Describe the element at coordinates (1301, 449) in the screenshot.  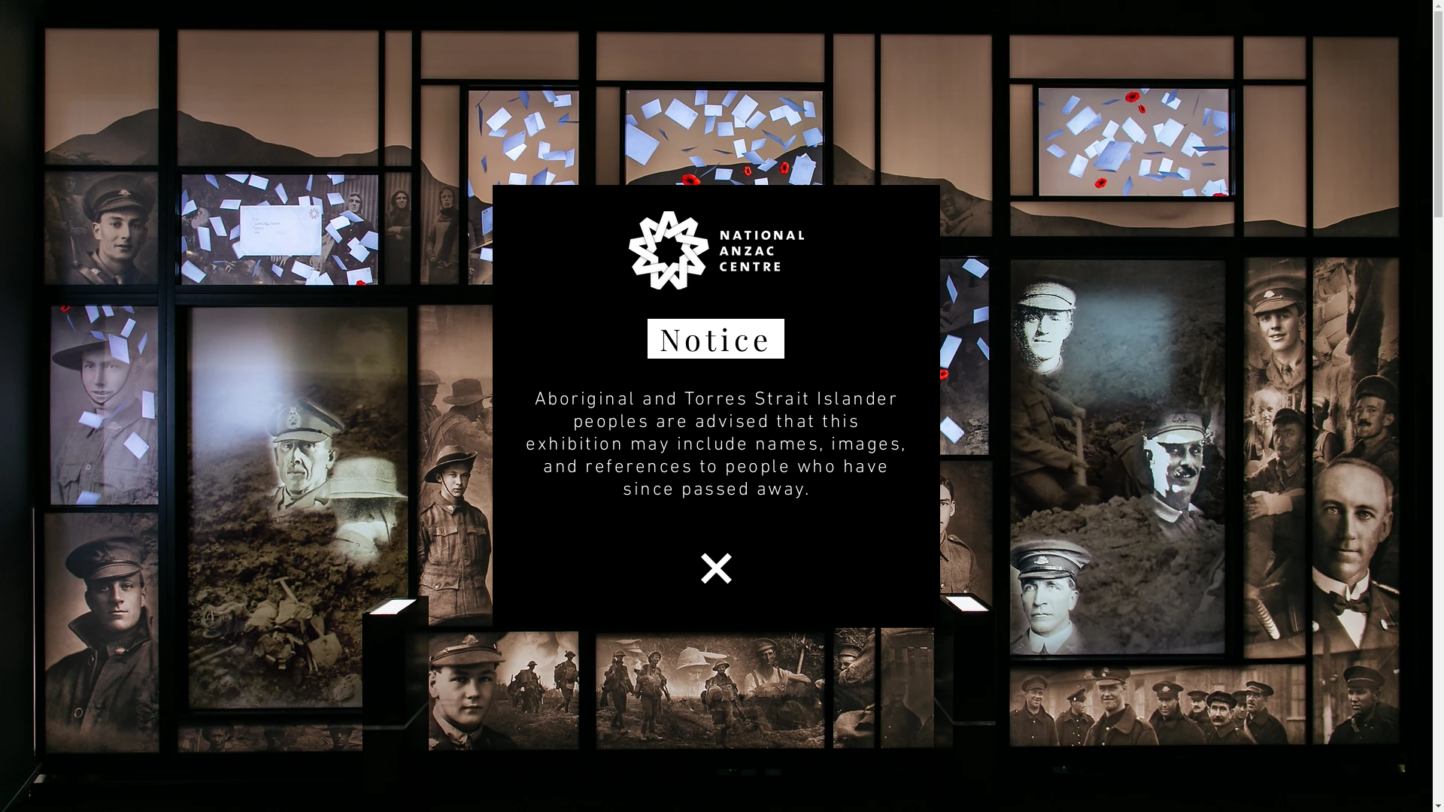
I see `Footer` at that location.